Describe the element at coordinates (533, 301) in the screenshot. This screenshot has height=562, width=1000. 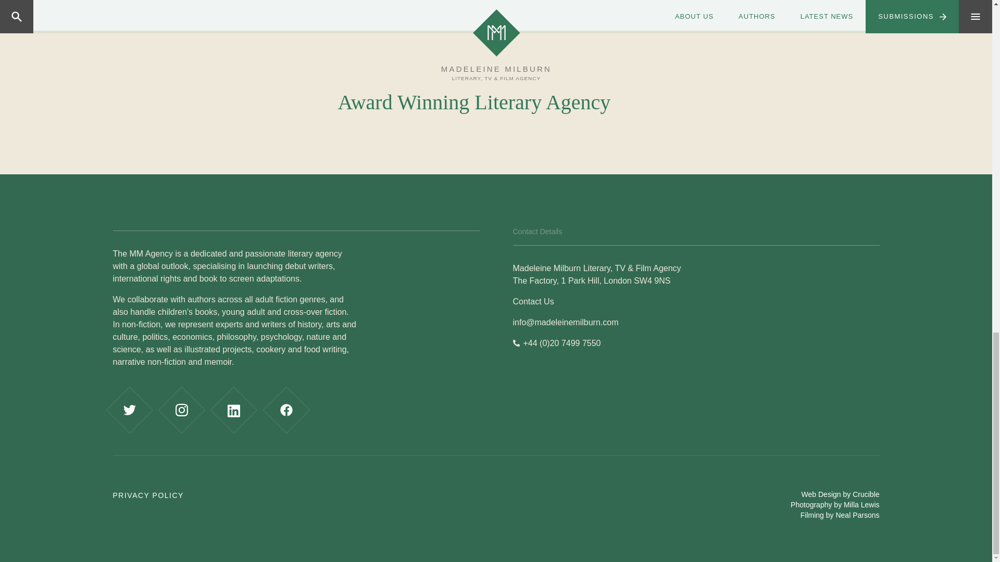
I see `Contact Us` at that location.